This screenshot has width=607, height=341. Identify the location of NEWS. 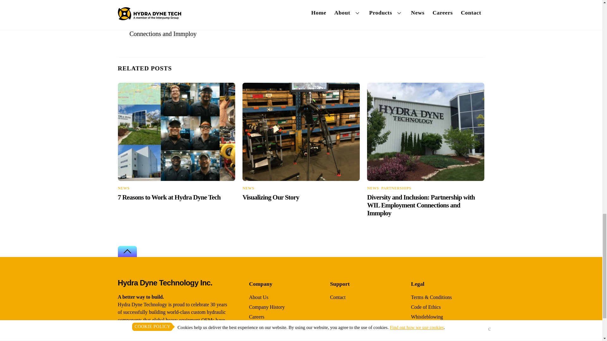
(373, 188).